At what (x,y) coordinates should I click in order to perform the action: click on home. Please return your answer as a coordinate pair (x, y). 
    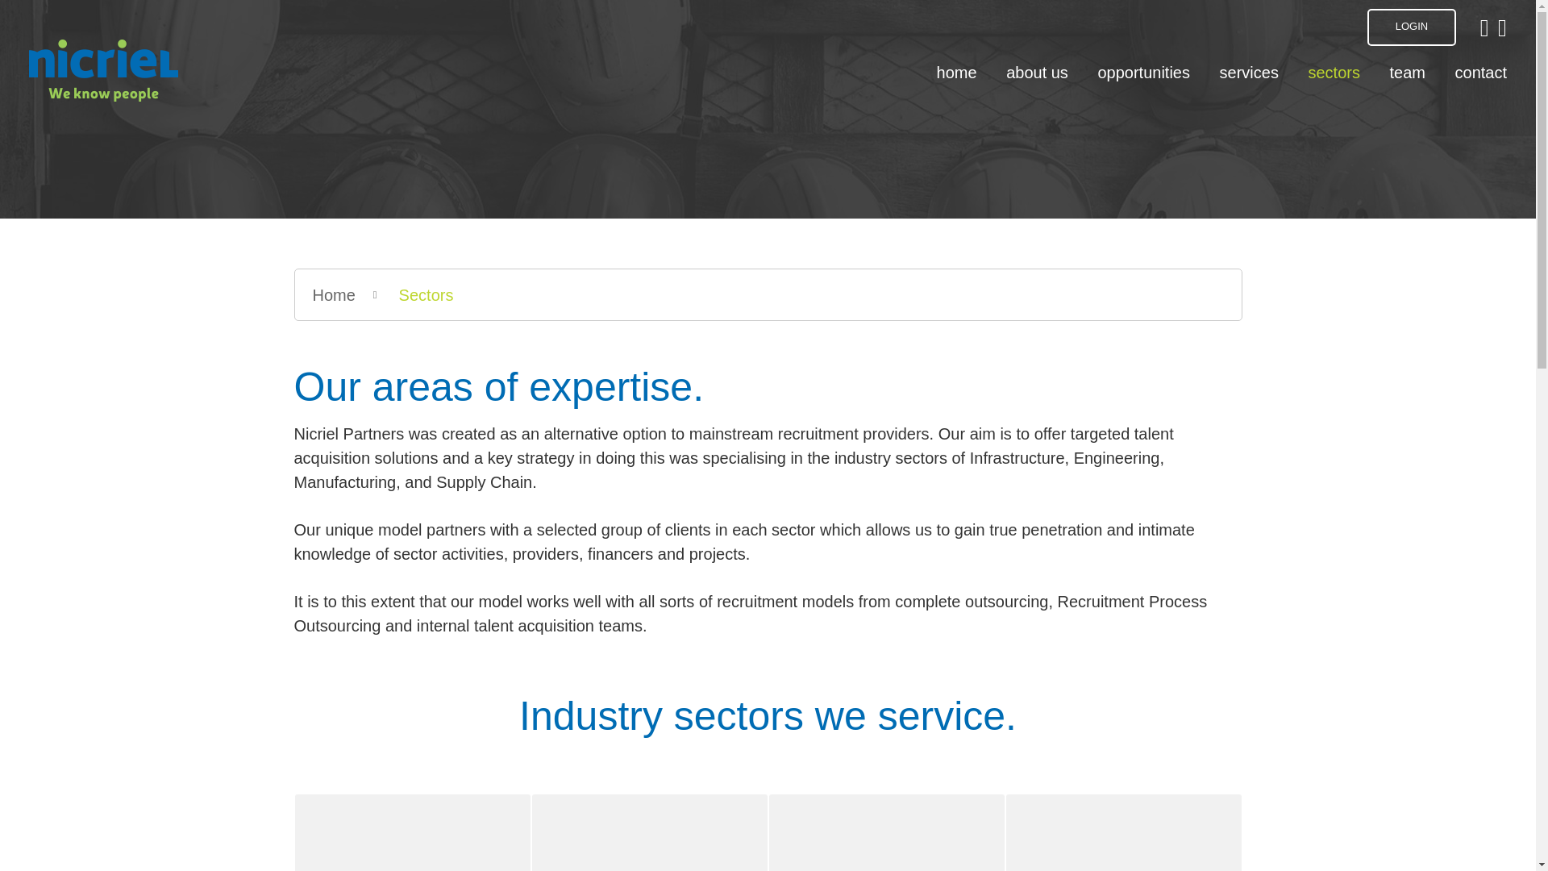
    Looking at the image, I should click on (956, 71).